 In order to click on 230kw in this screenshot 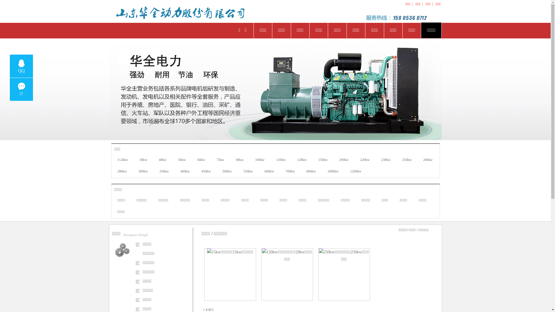, I will do `click(386, 160)`.